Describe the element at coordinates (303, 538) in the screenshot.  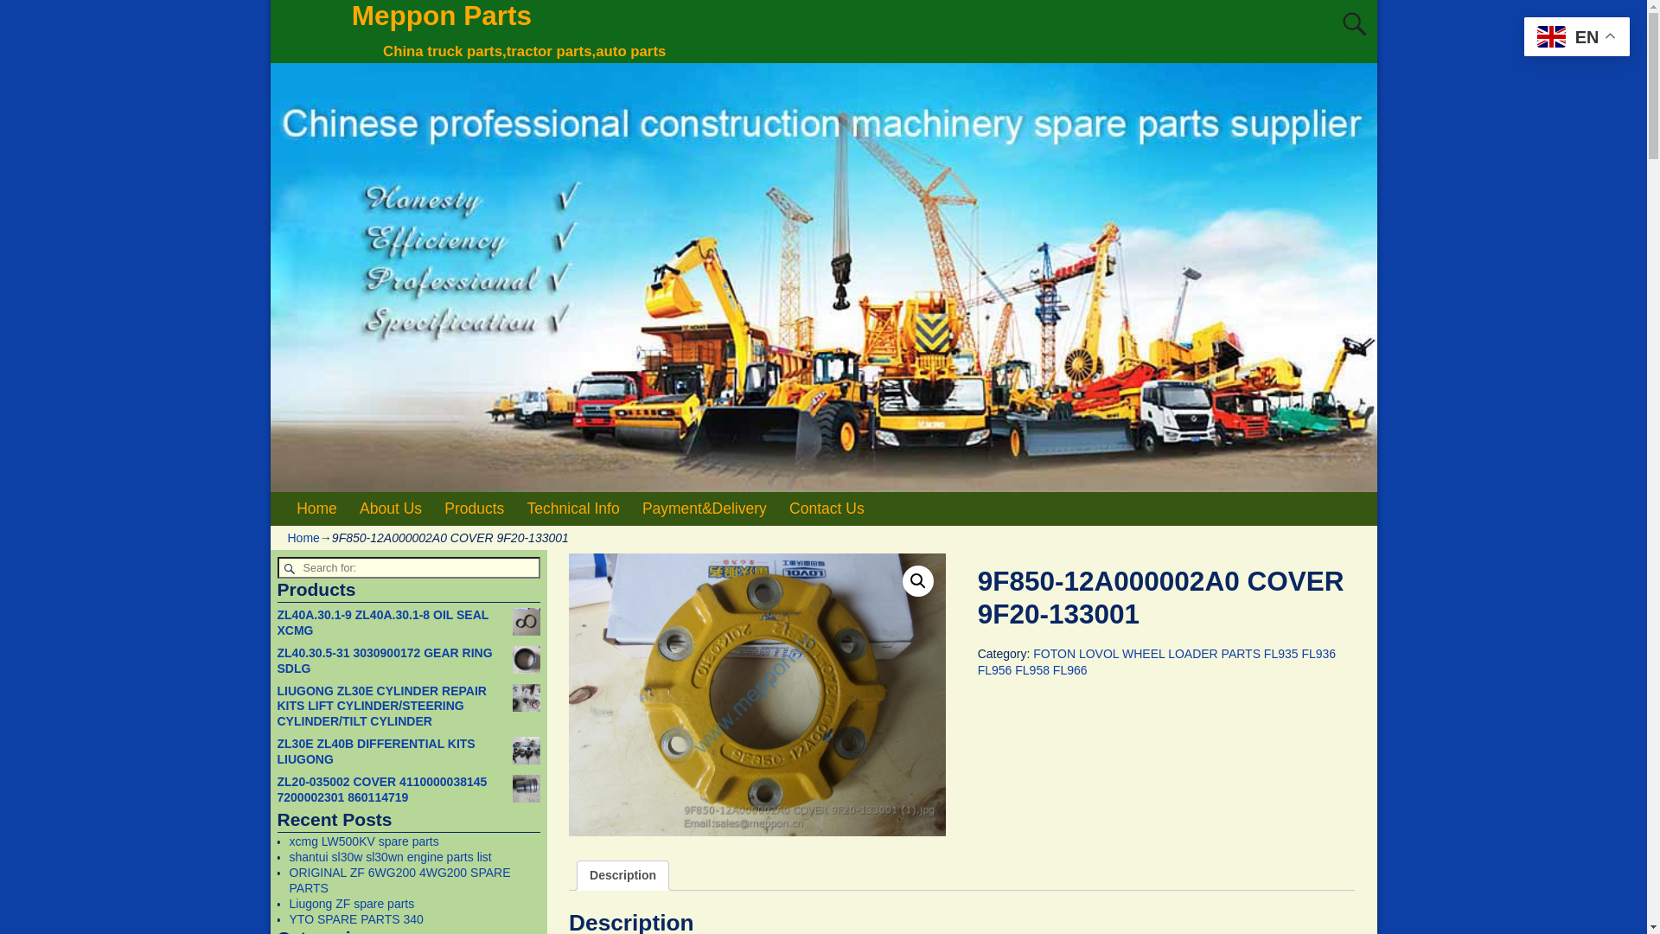
I see `Home` at that location.